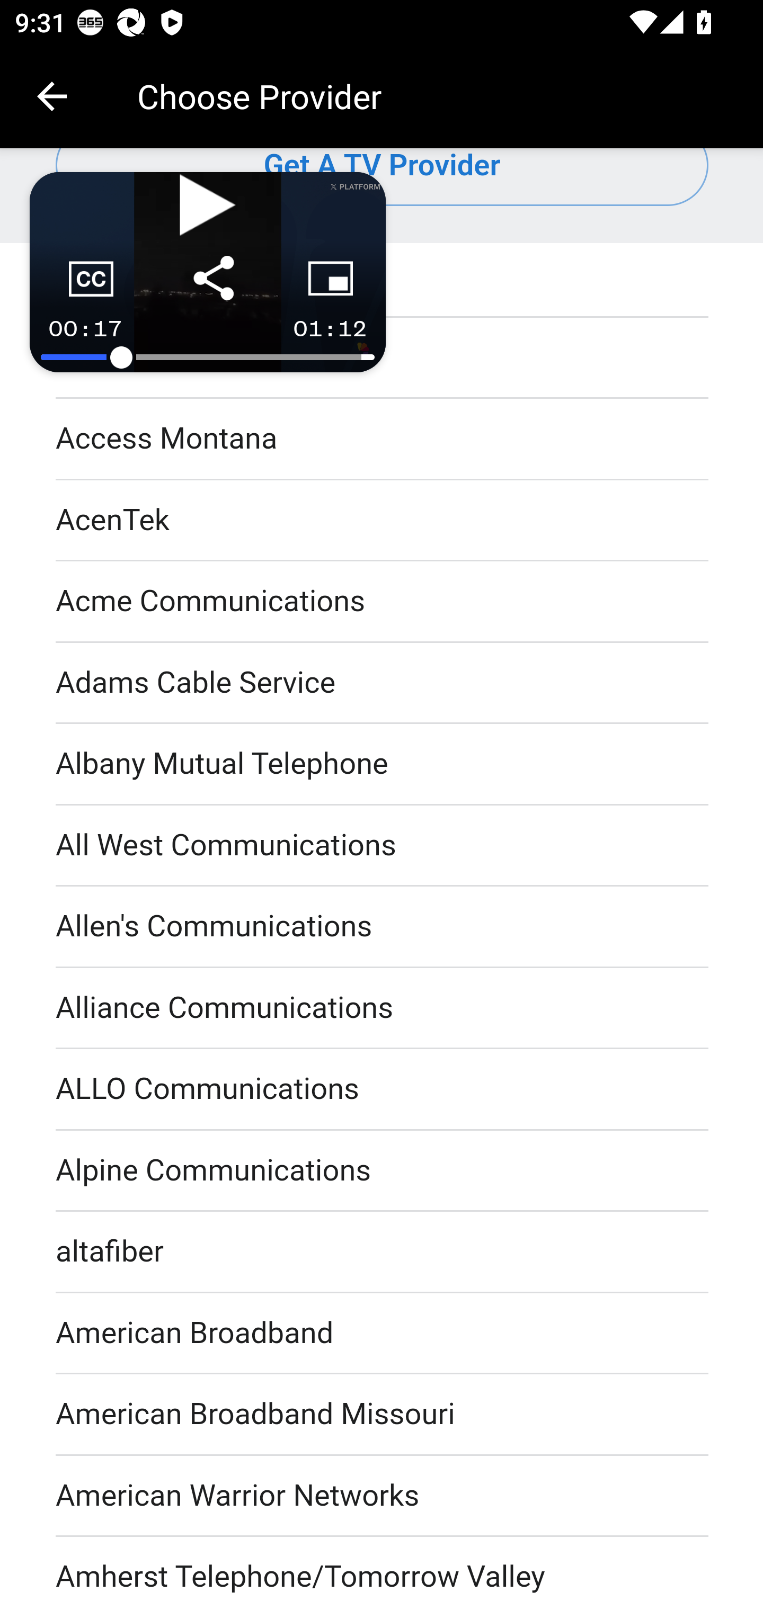 The width and height of the screenshot is (763, 1610). What do you see at coordinates (383, 847) in the screenshot?
I see `All West Communications` at bounding box center [383, 847].